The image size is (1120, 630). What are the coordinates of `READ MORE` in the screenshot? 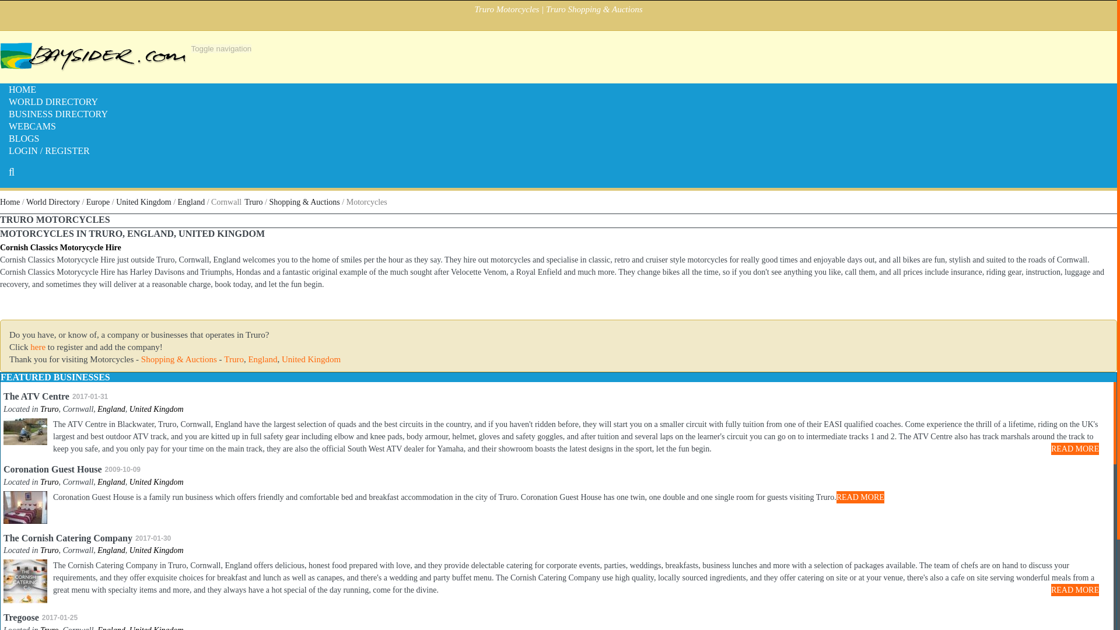 It's located at (1074, 590).